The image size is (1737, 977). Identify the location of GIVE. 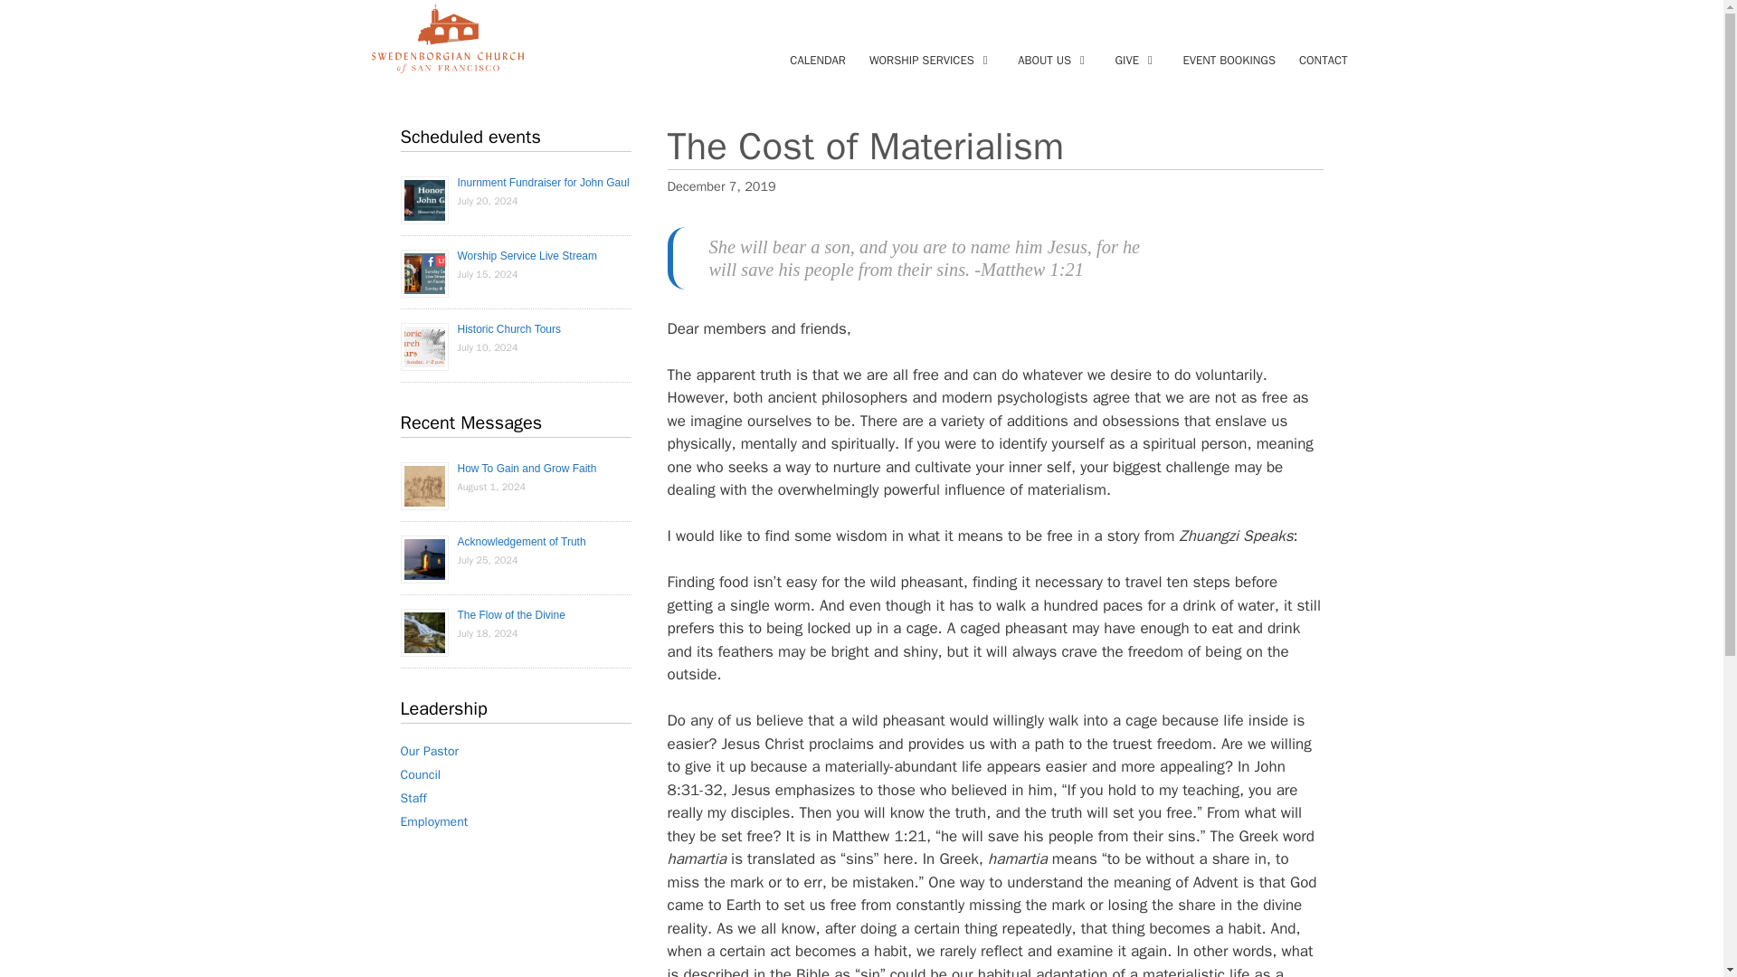
(1136, 60).